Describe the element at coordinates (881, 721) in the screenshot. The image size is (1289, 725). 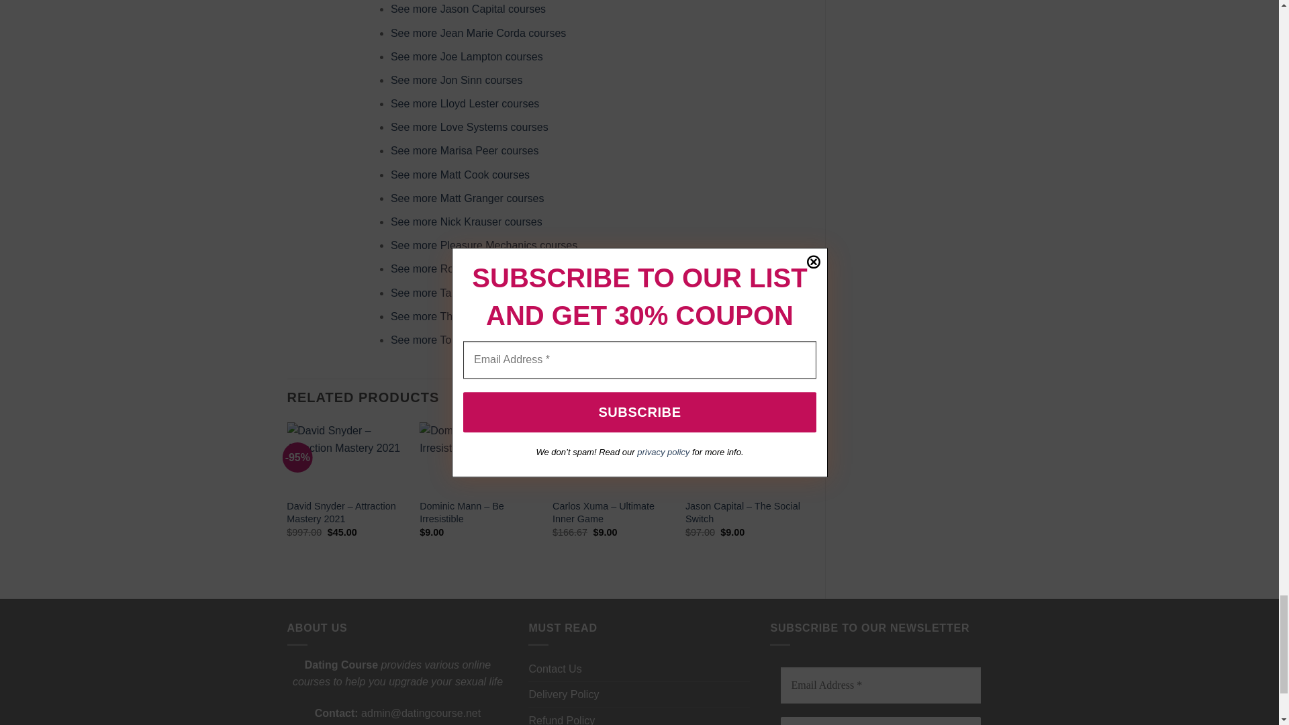
I see `SUBSCRIBE` at that location.